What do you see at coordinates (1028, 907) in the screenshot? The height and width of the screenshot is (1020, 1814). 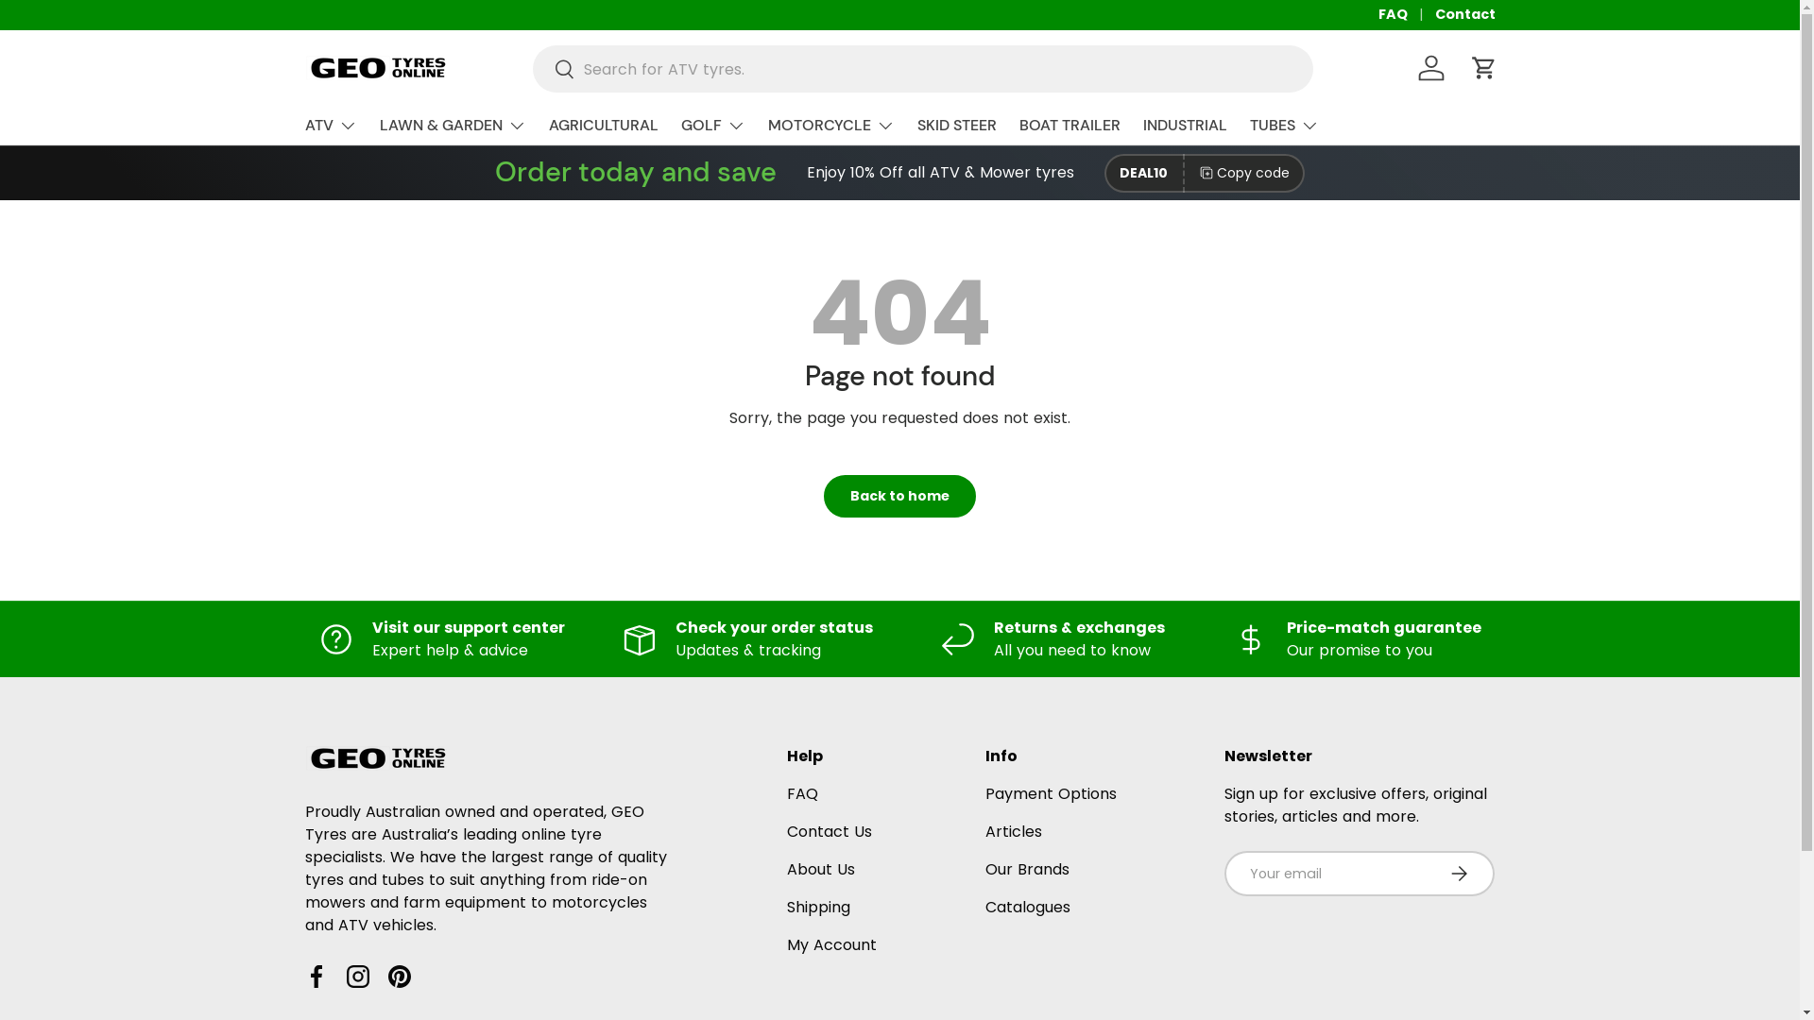 I see `Catalogues` at bounding box center [1028, 907].